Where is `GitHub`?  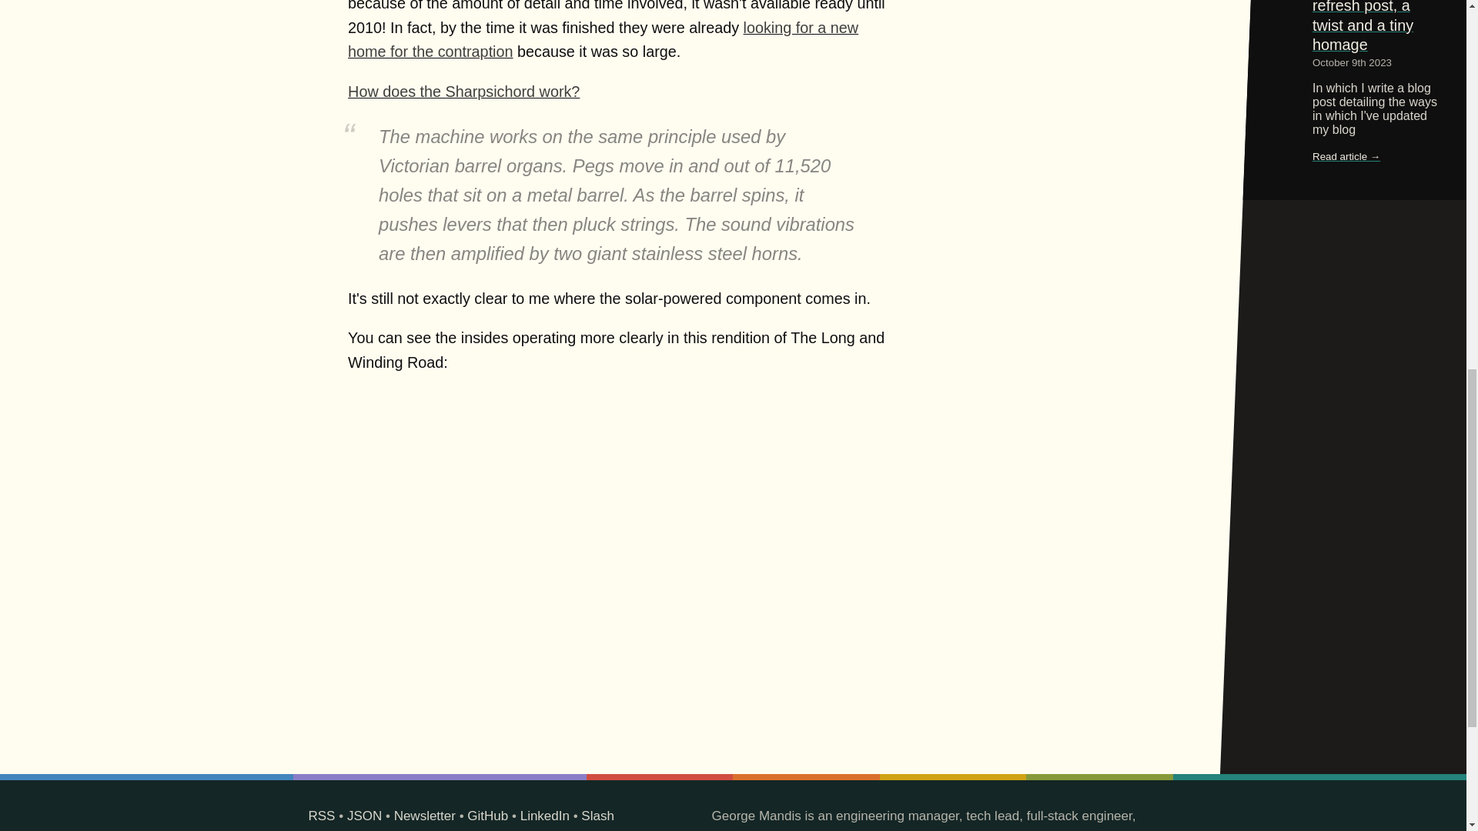
GitHub is located at coordinates (487, 816).